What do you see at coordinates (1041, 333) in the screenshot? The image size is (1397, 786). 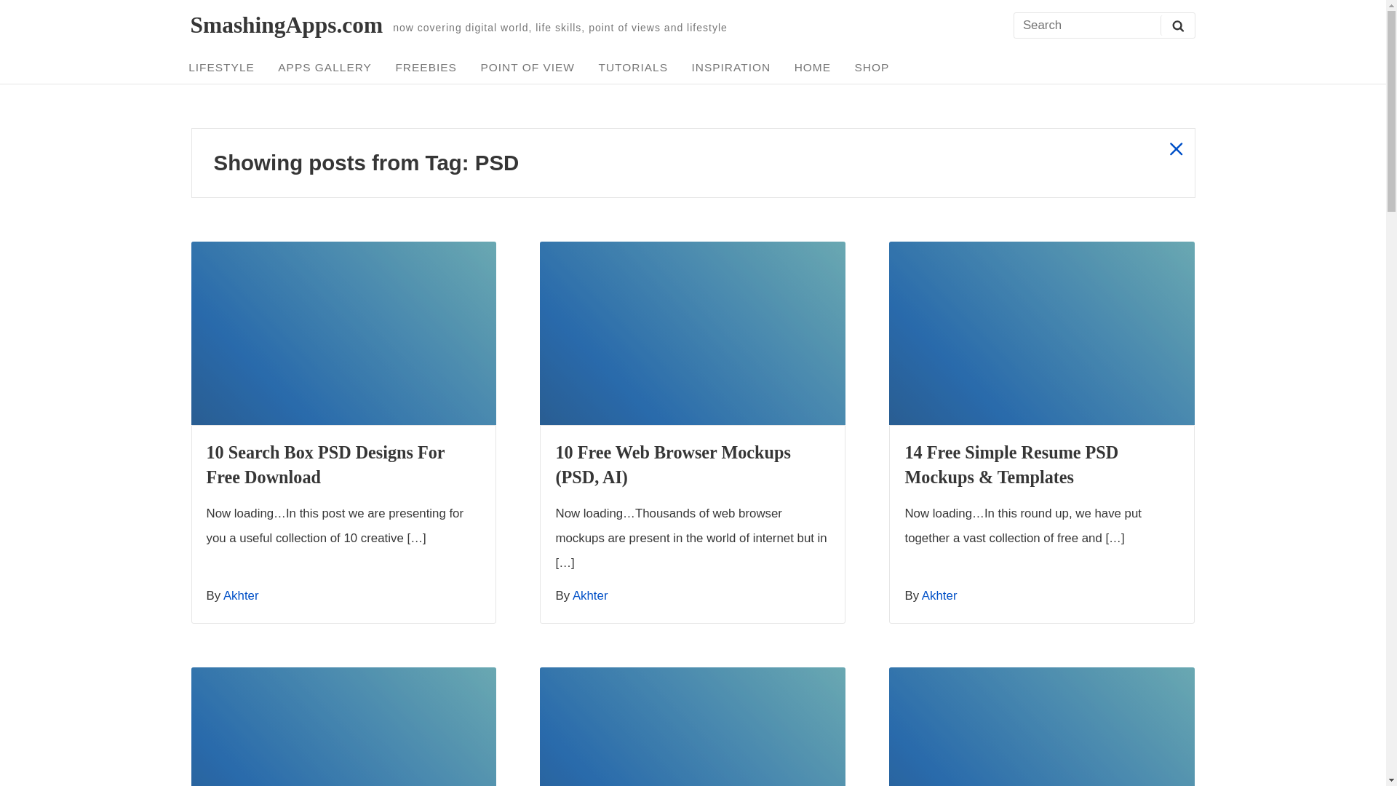 I see `READ FULL POST` at bounding box center [1041, 333].